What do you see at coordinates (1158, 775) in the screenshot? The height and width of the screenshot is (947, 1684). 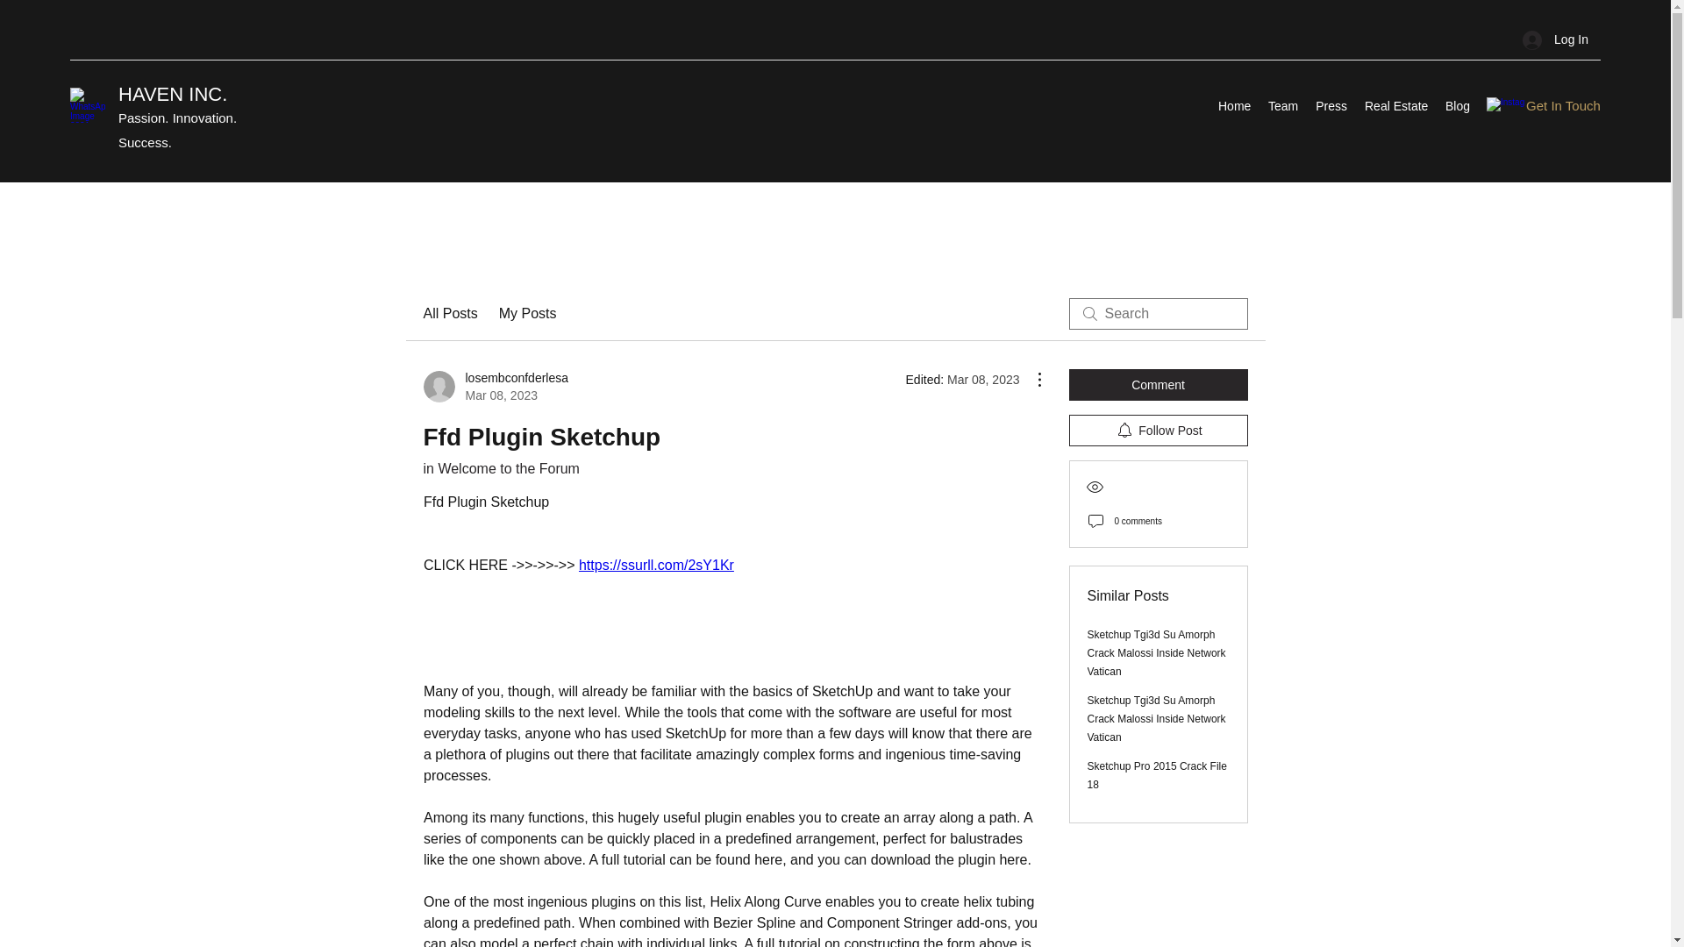 I see `HAVEN INC.` at bounding box center [1158, 775].